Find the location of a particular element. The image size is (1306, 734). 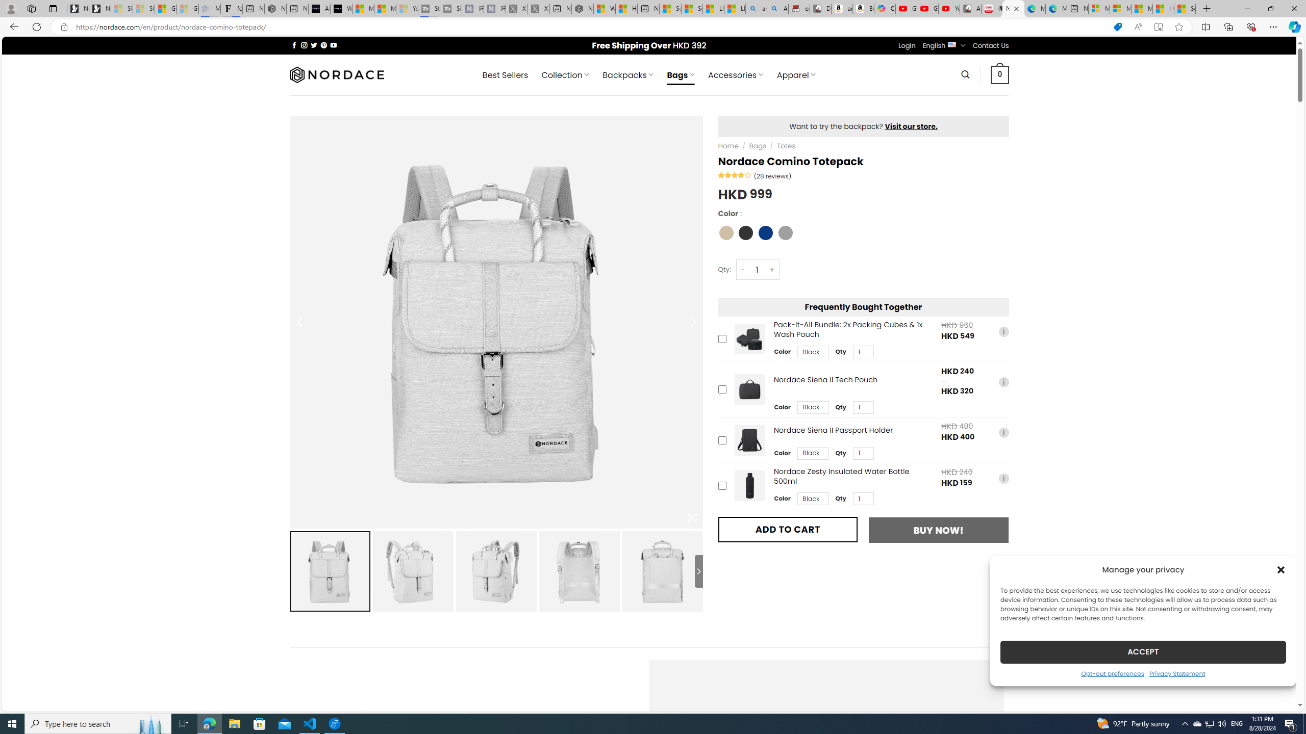

Nordace - My Account is located at coordinates (583, 9).